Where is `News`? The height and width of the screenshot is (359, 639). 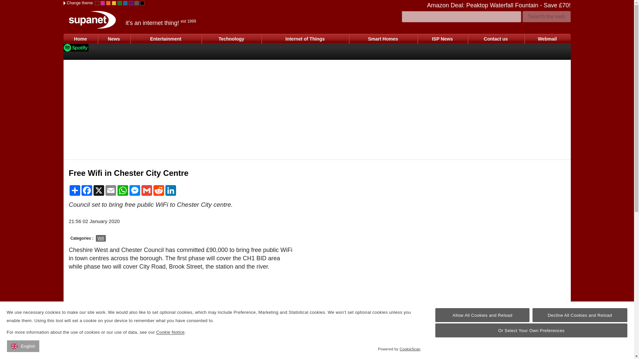
News is located at coordinates (114, 39).